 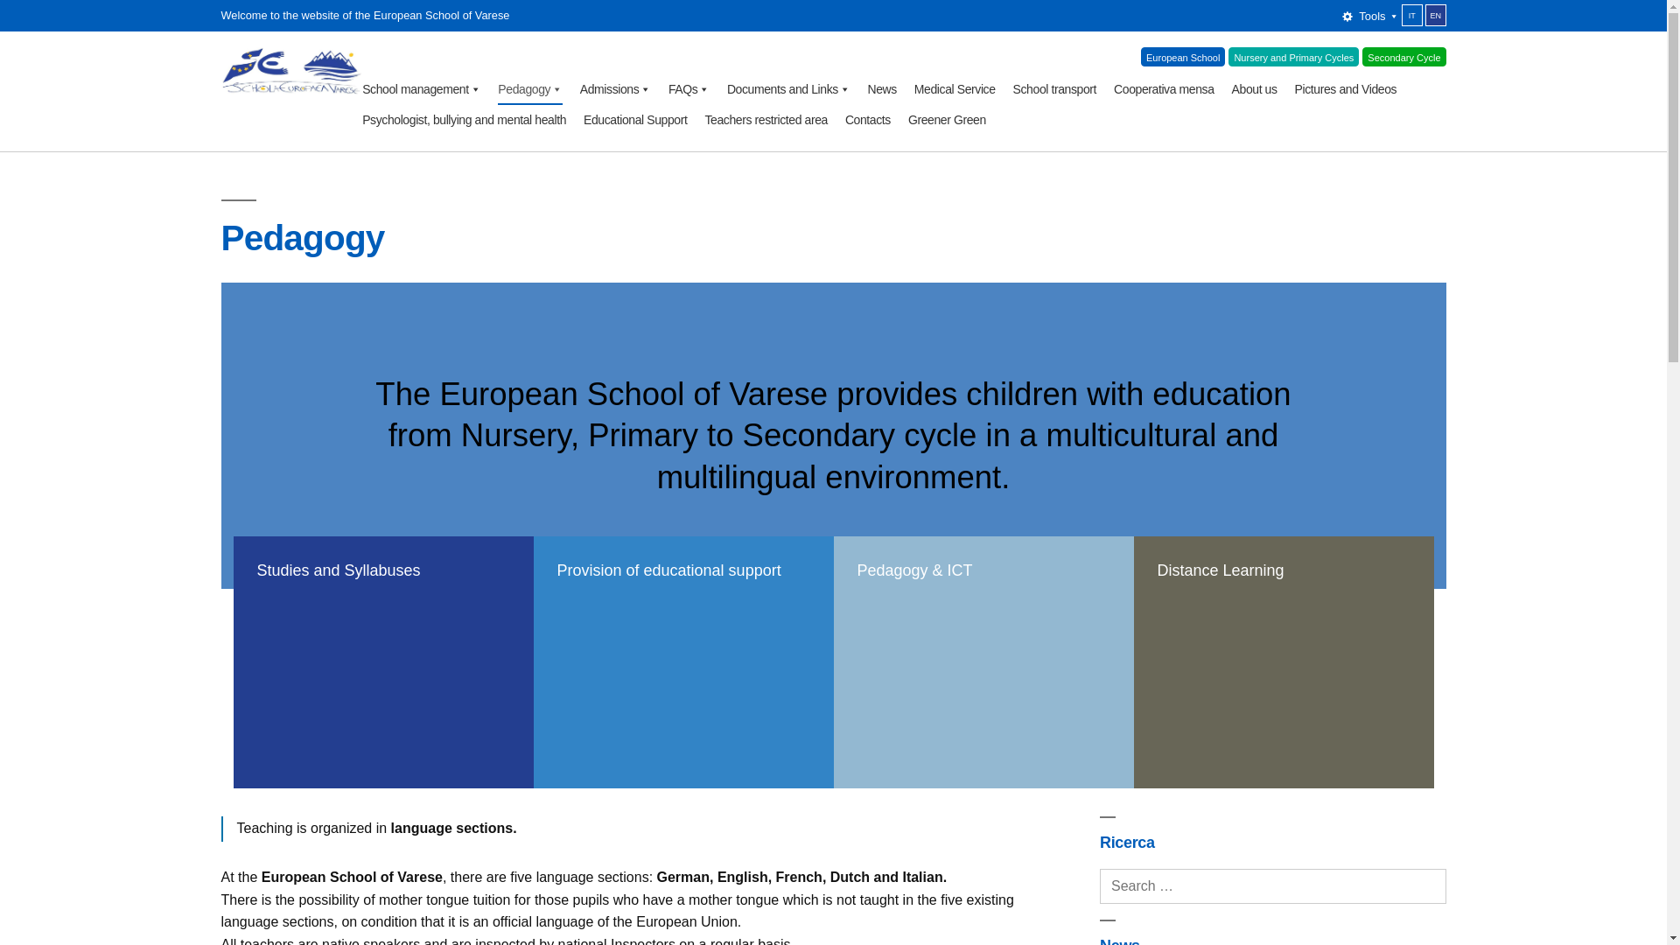 I want to click on Documents and Links, so click(x=788, y=89).